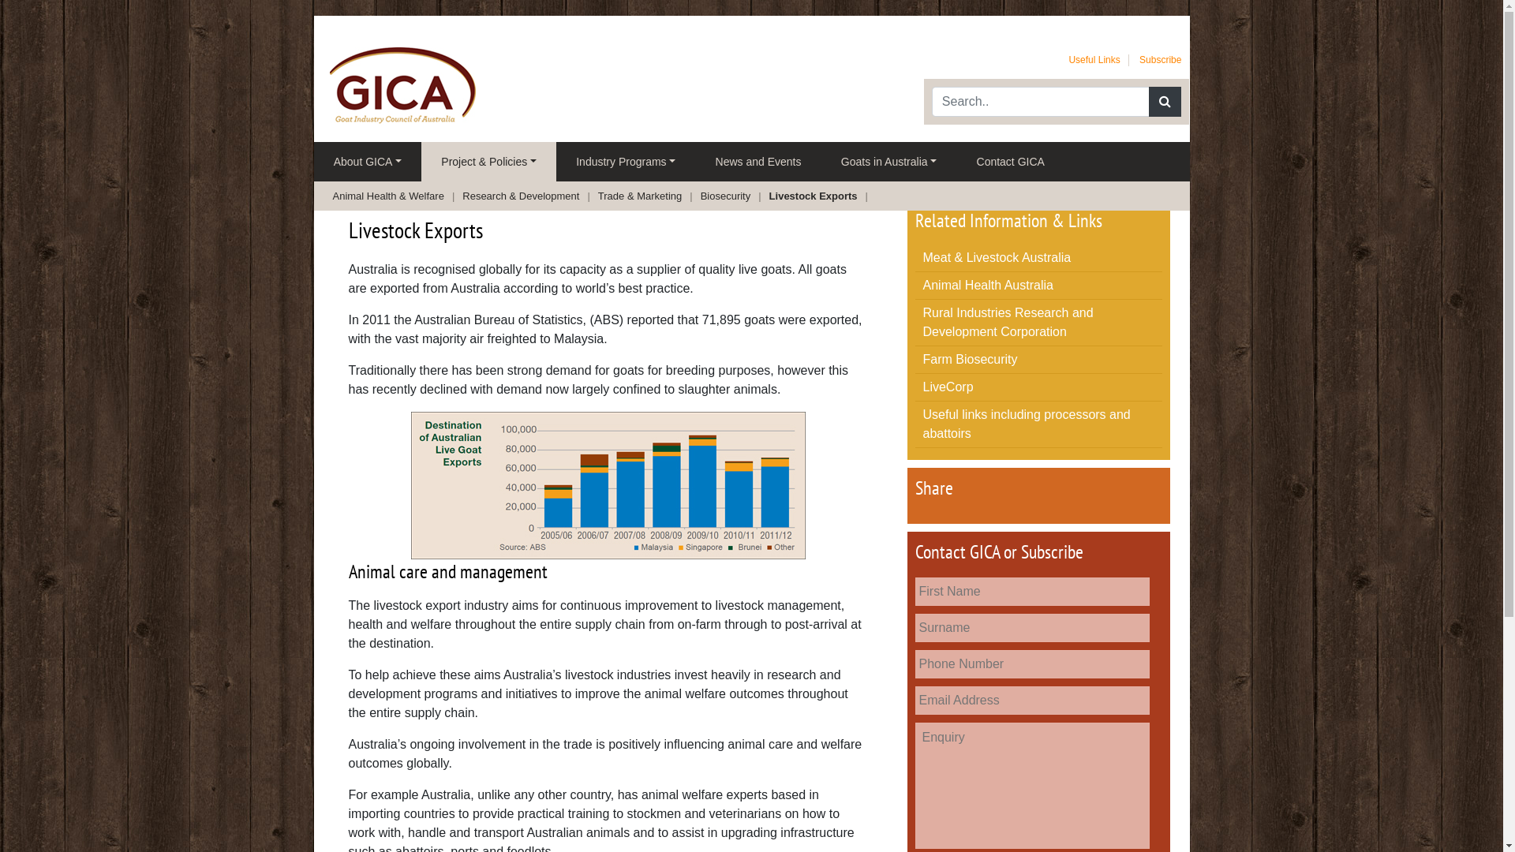  Describe the element at coordinates (889, 162) in the screenshot. I see `Goats in Australia` at that location.